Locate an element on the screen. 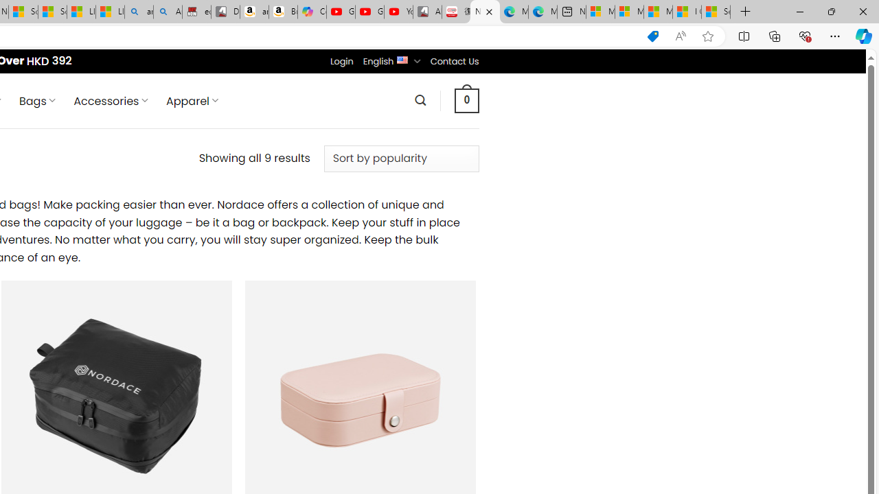 This screenshot has width=879, height=494. New tab is located at coordinates (571, 12).